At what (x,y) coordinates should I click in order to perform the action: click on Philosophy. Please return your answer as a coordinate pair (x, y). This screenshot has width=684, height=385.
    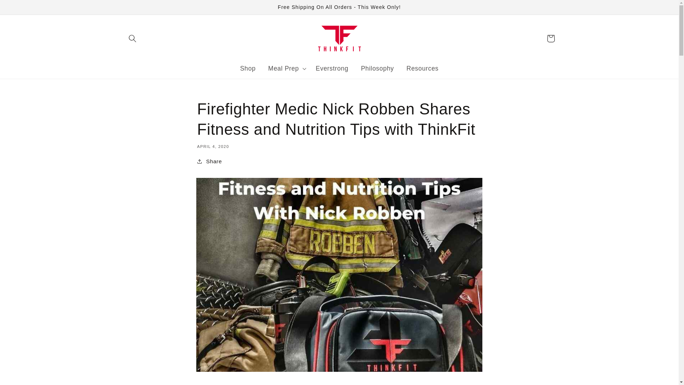
    Looking at the image, I should click on (378, 69).